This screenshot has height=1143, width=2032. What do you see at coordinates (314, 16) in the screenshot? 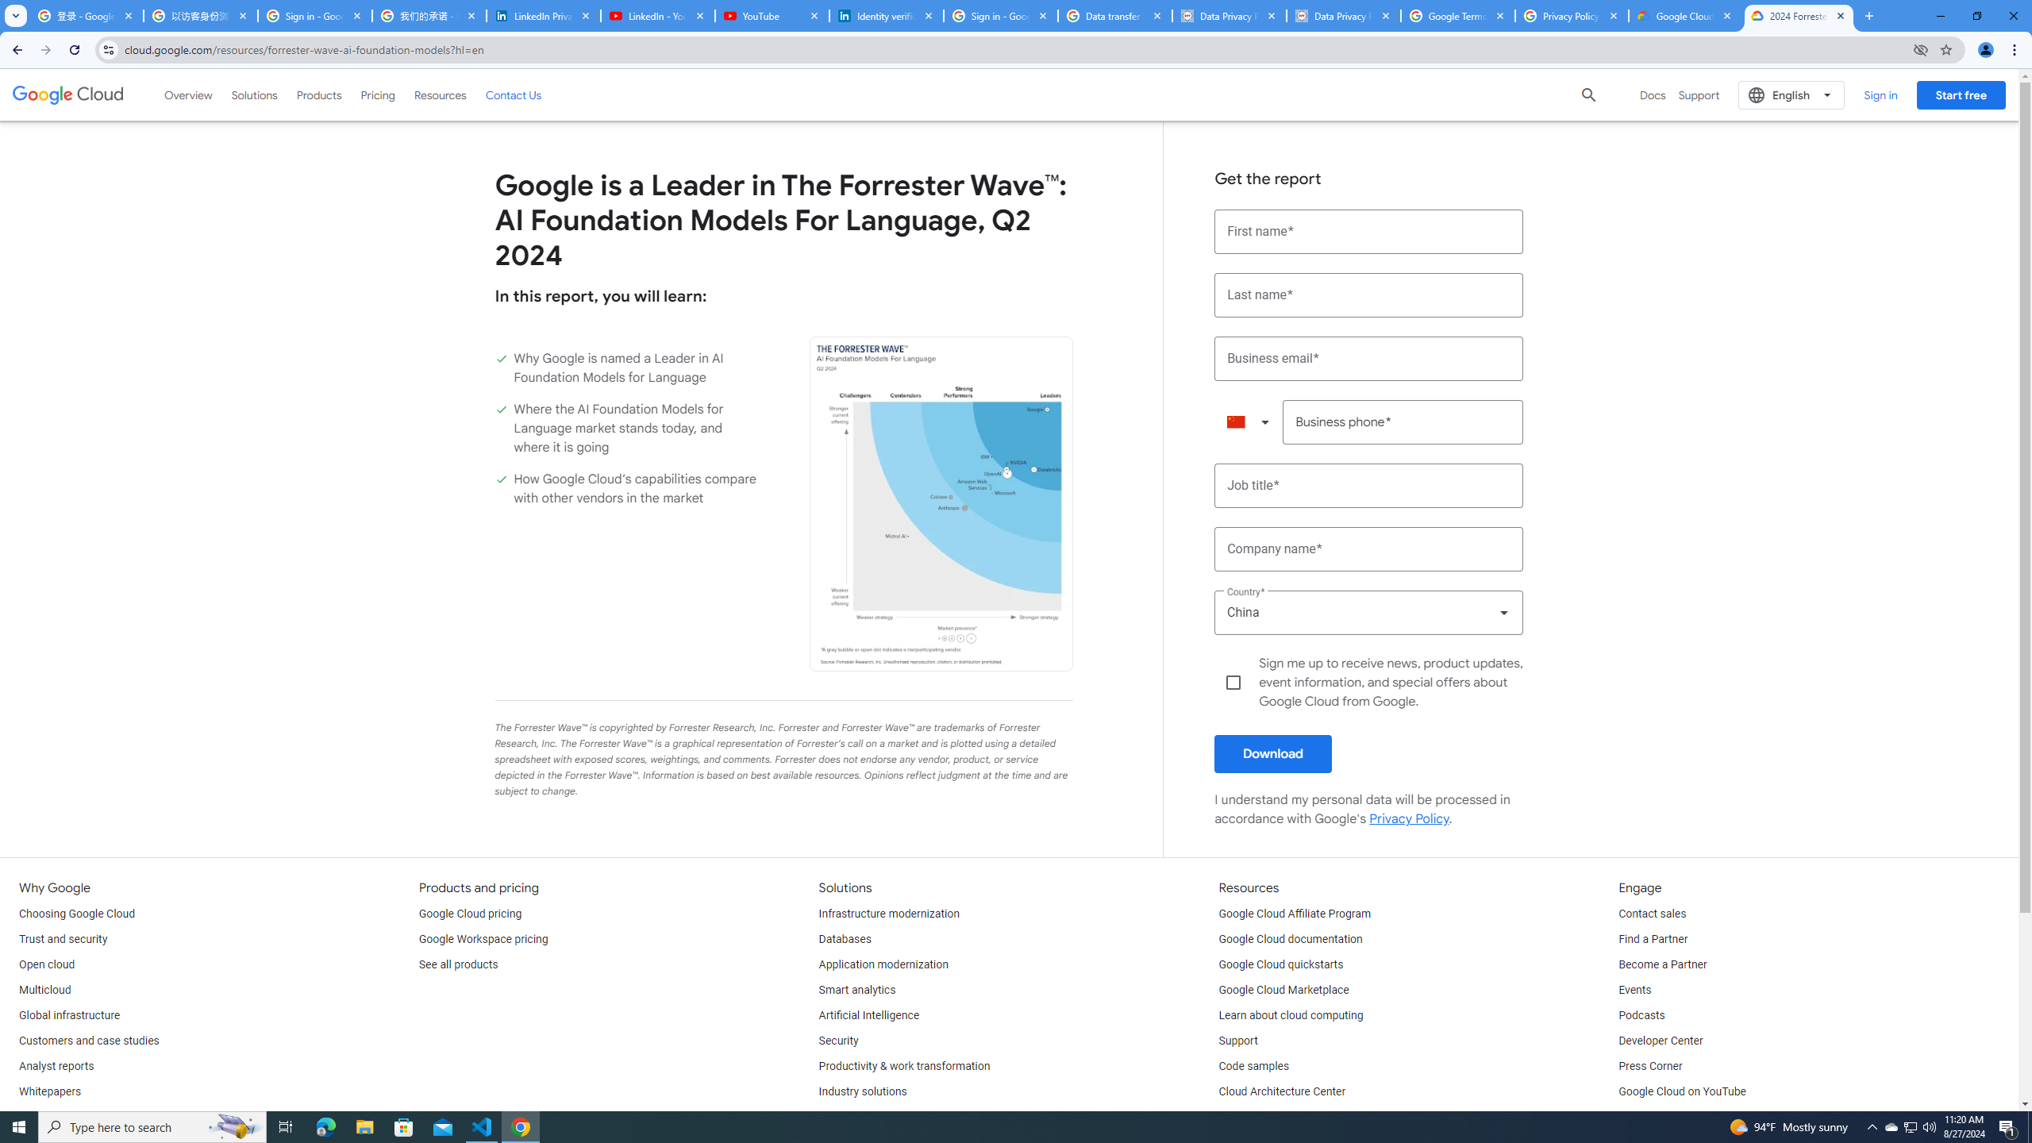
I see `Sign in - Google Accounts` at bounding box center [314, 16].